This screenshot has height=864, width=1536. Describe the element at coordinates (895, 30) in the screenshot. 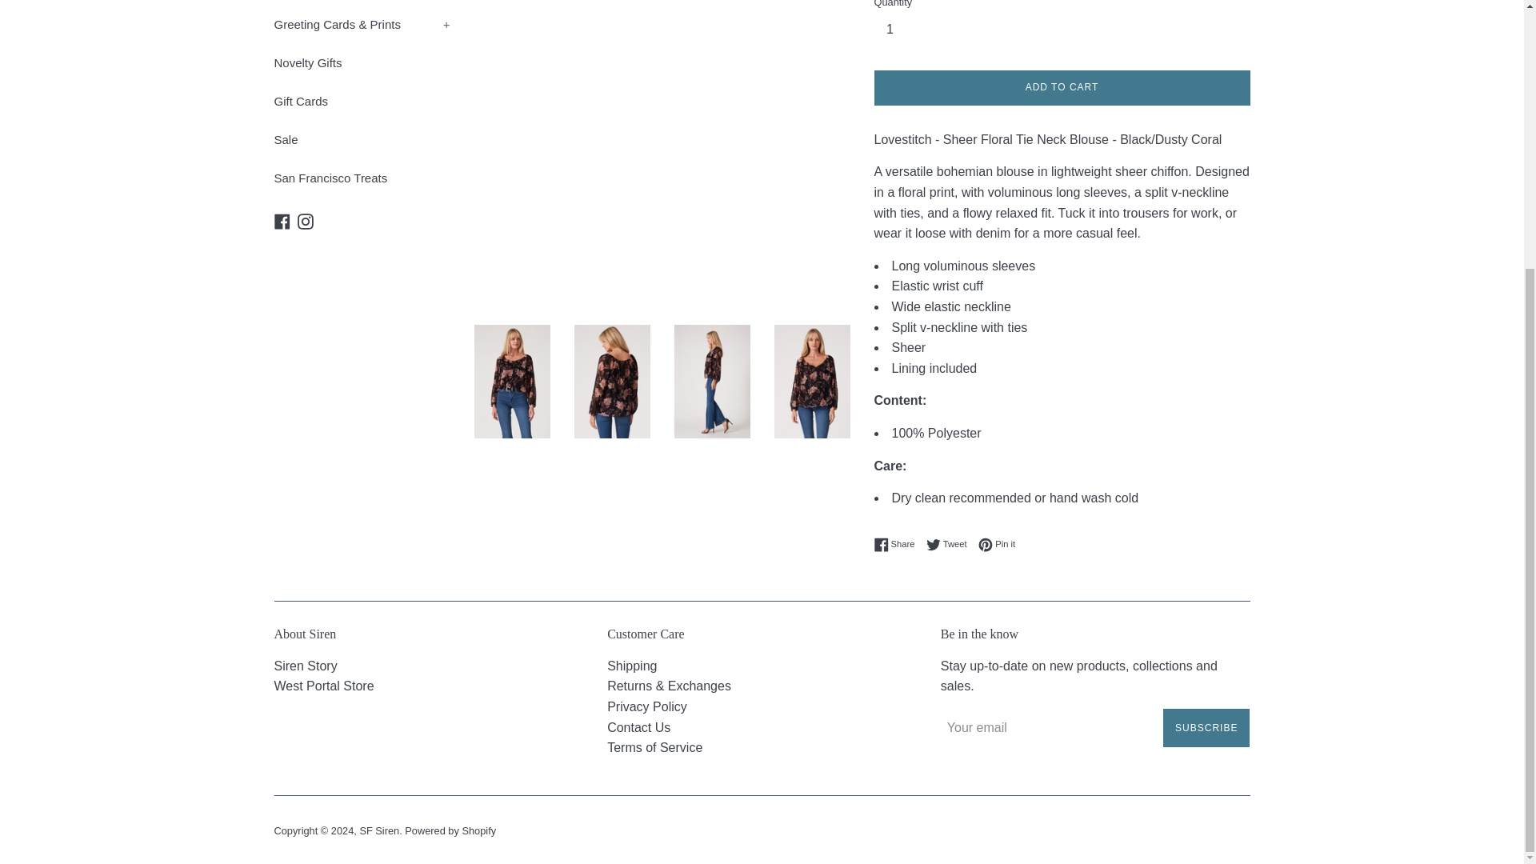

I see `1` at that location.